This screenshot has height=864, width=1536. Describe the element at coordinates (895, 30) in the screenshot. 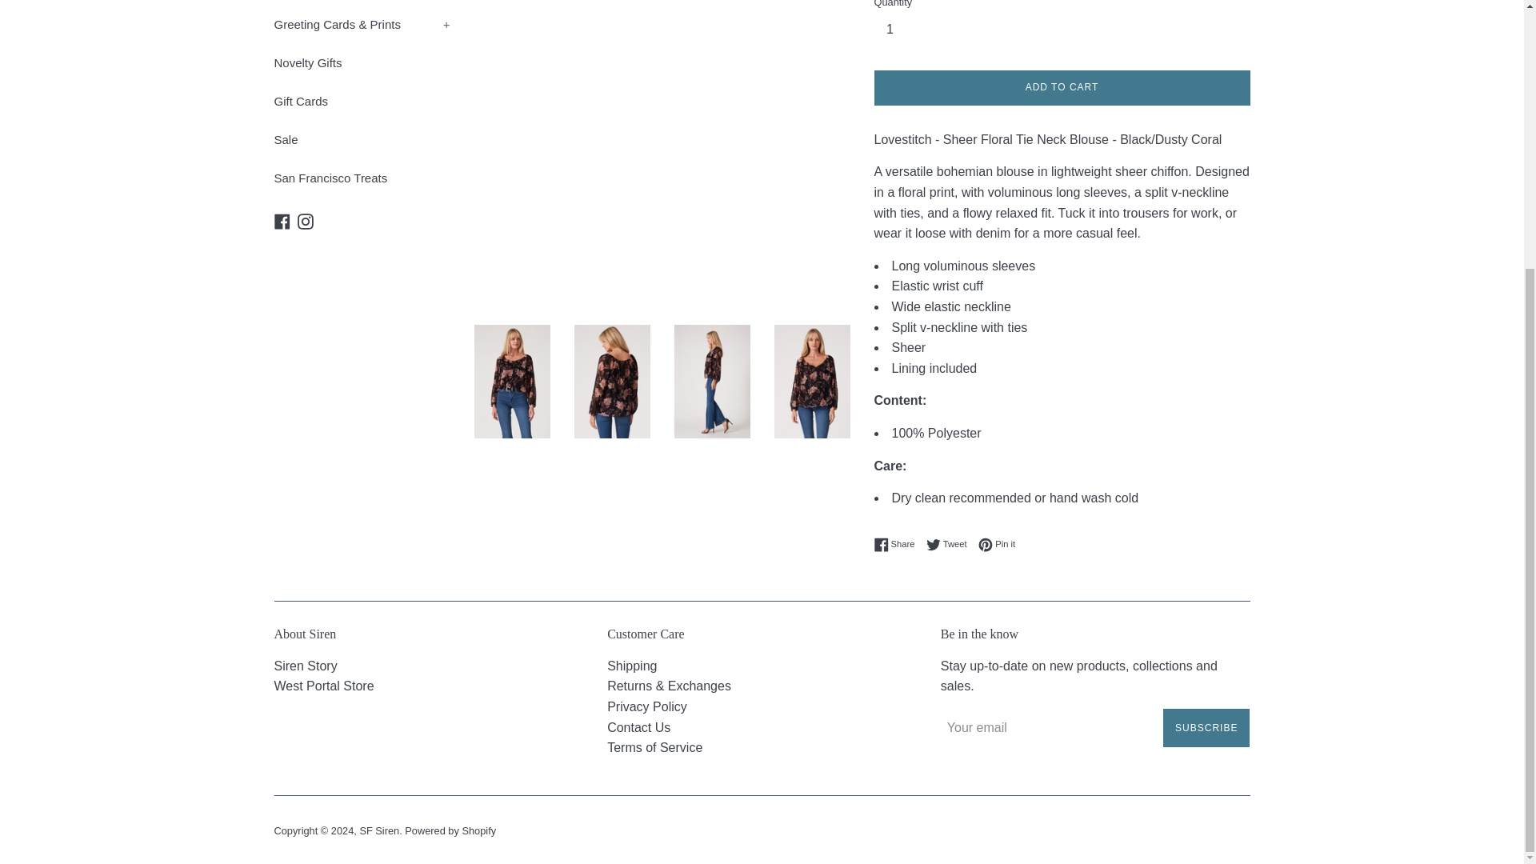

I see `1` at that location.